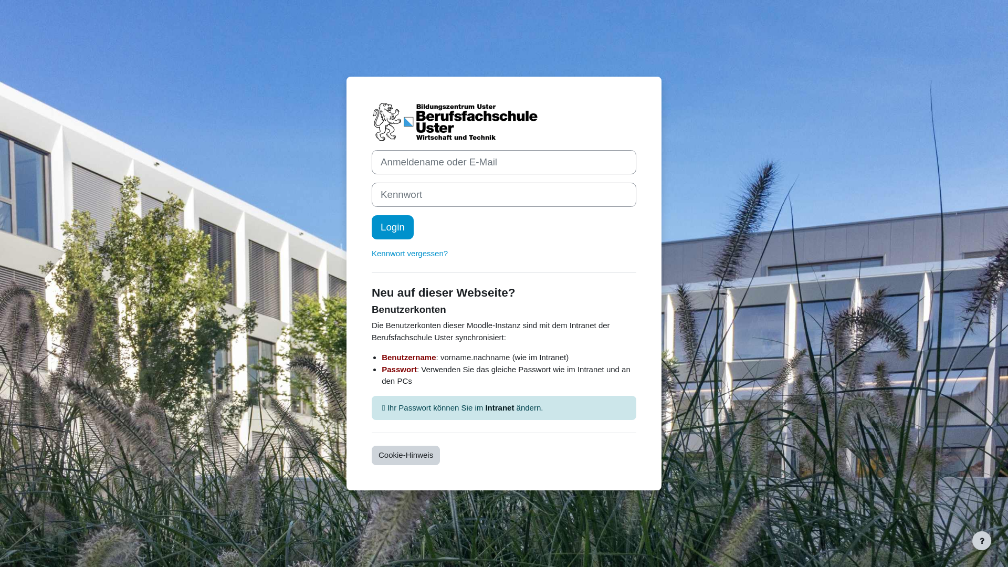 The width and height of the screenshot is (1008, 567). Describe the element at coordinates (406, 456) in the screenshot. I see `Cookie-Hinweis` at that location.